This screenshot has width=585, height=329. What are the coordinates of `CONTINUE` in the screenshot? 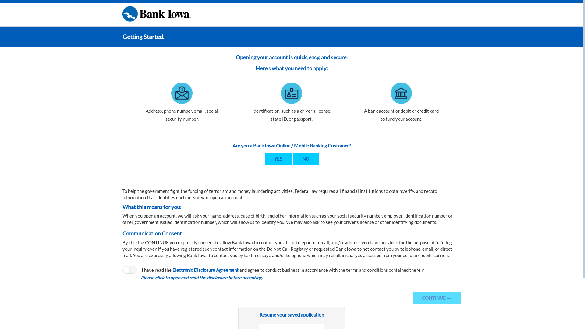 It's located at (437, 298).